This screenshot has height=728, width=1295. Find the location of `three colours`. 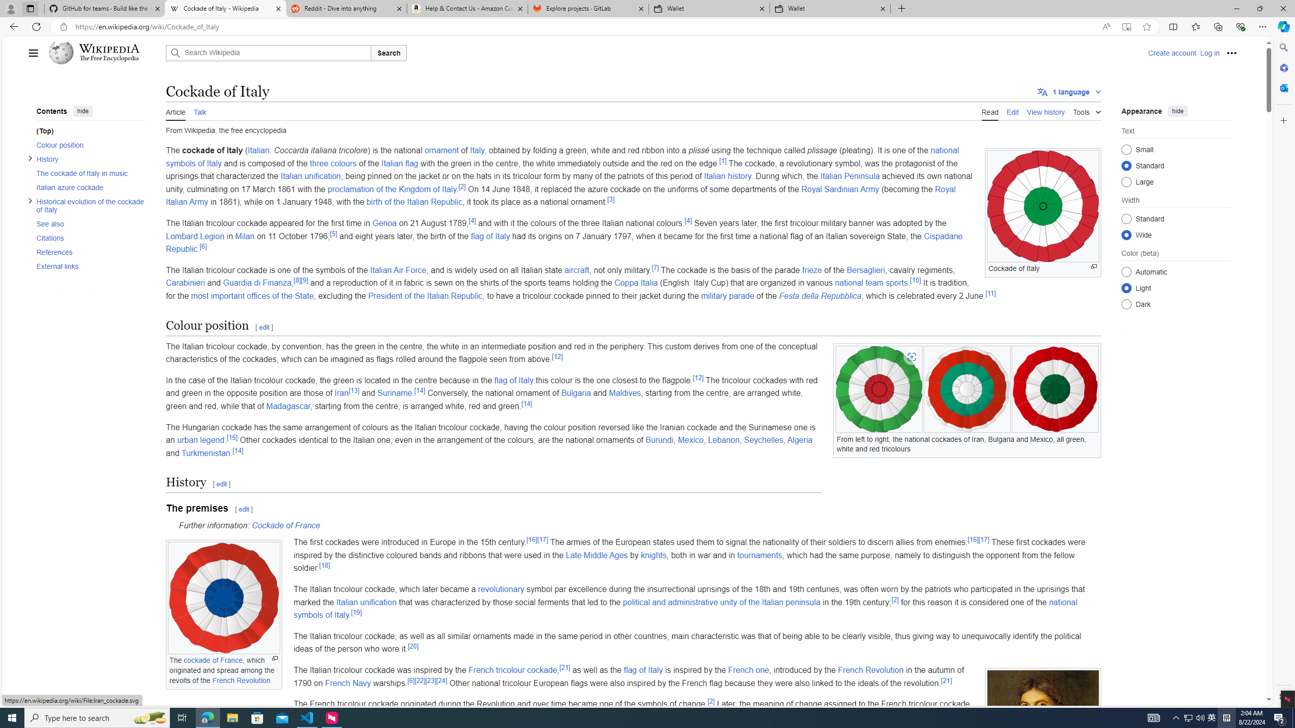

three colours is located at coordinates (333, 163).